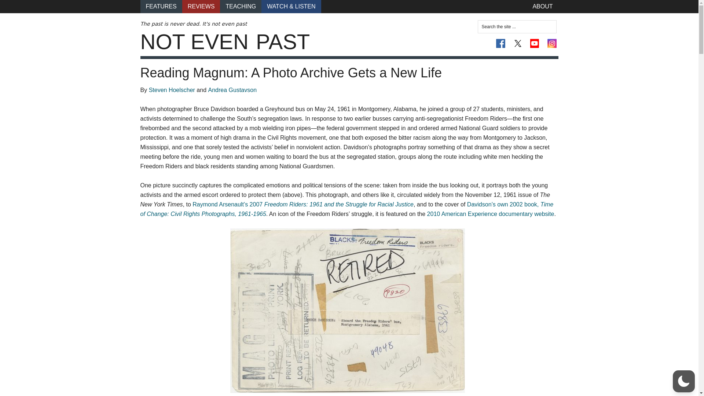 The height and width of the screenshot is (396, 704). I want to click on Instagram, so click(551, 43).